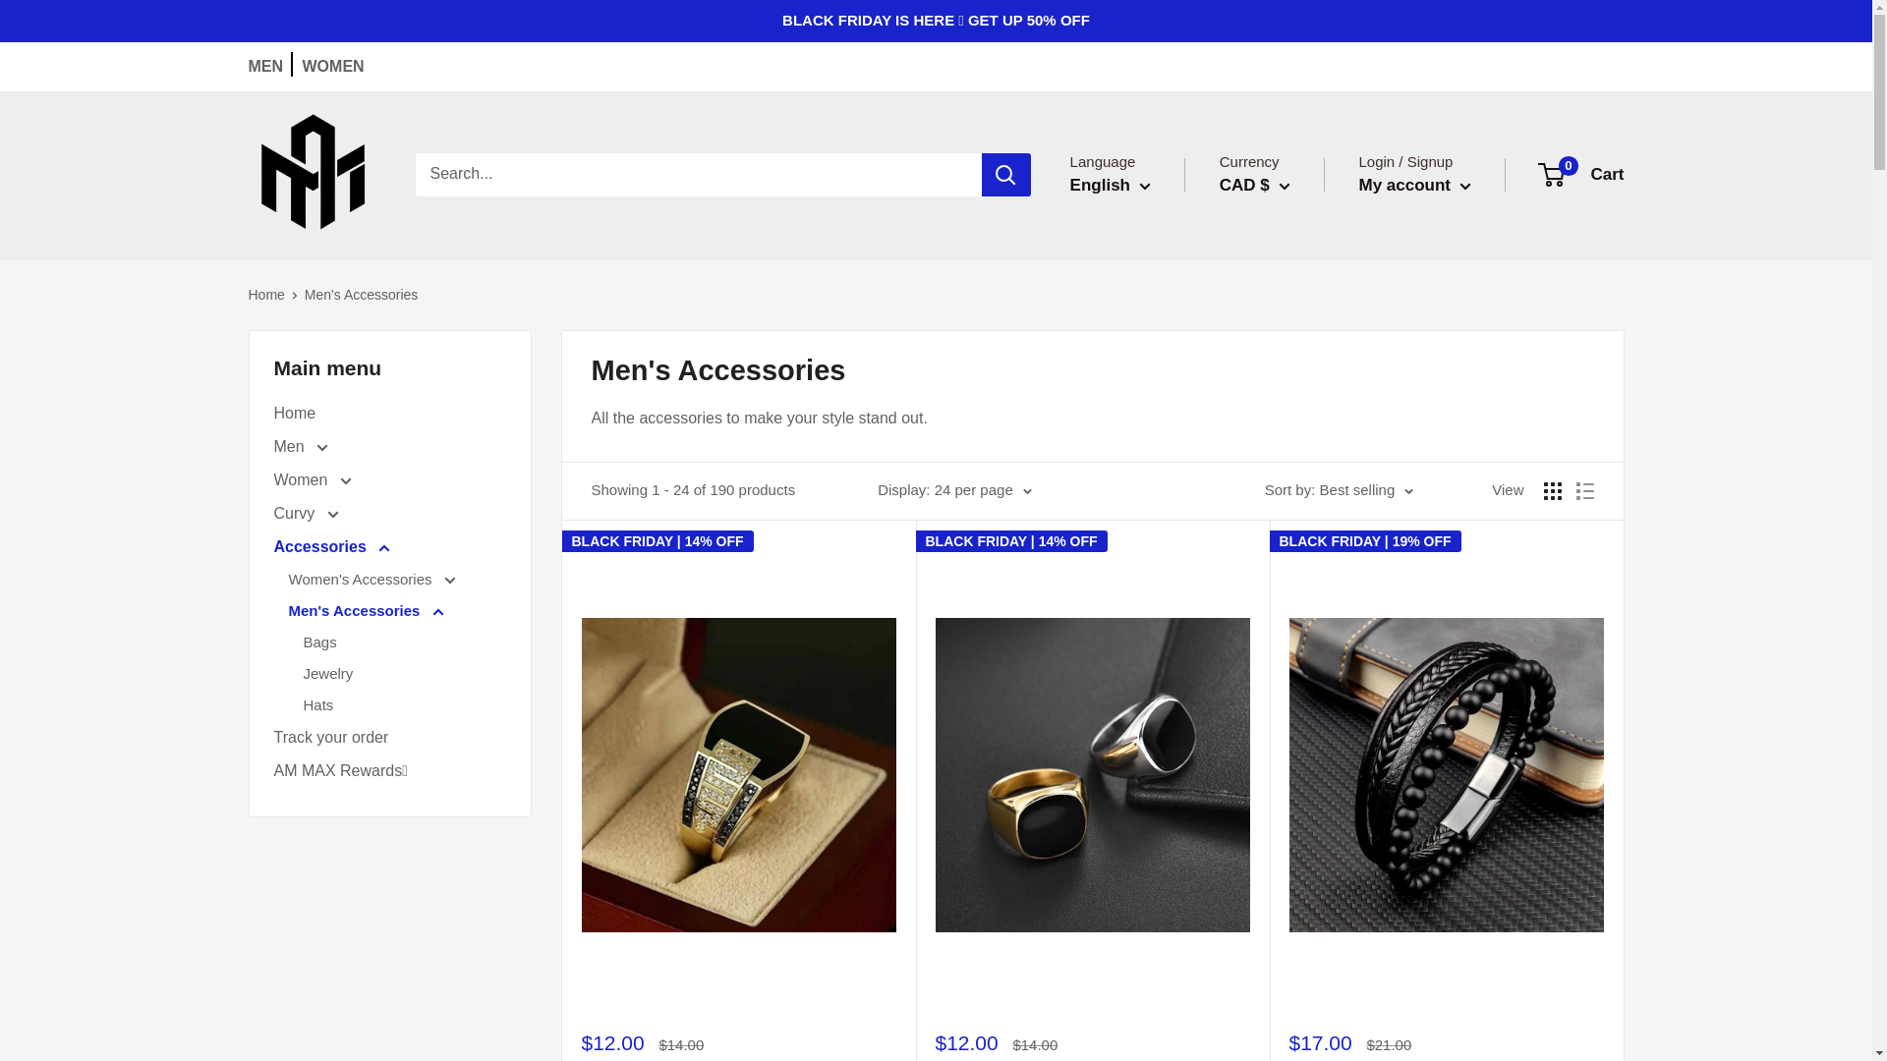 The image size is (1887, 1061). What do you see at coordinates (1286, 894) in the screenshot?
I see `BWP` at bounding box center [1286, 894].